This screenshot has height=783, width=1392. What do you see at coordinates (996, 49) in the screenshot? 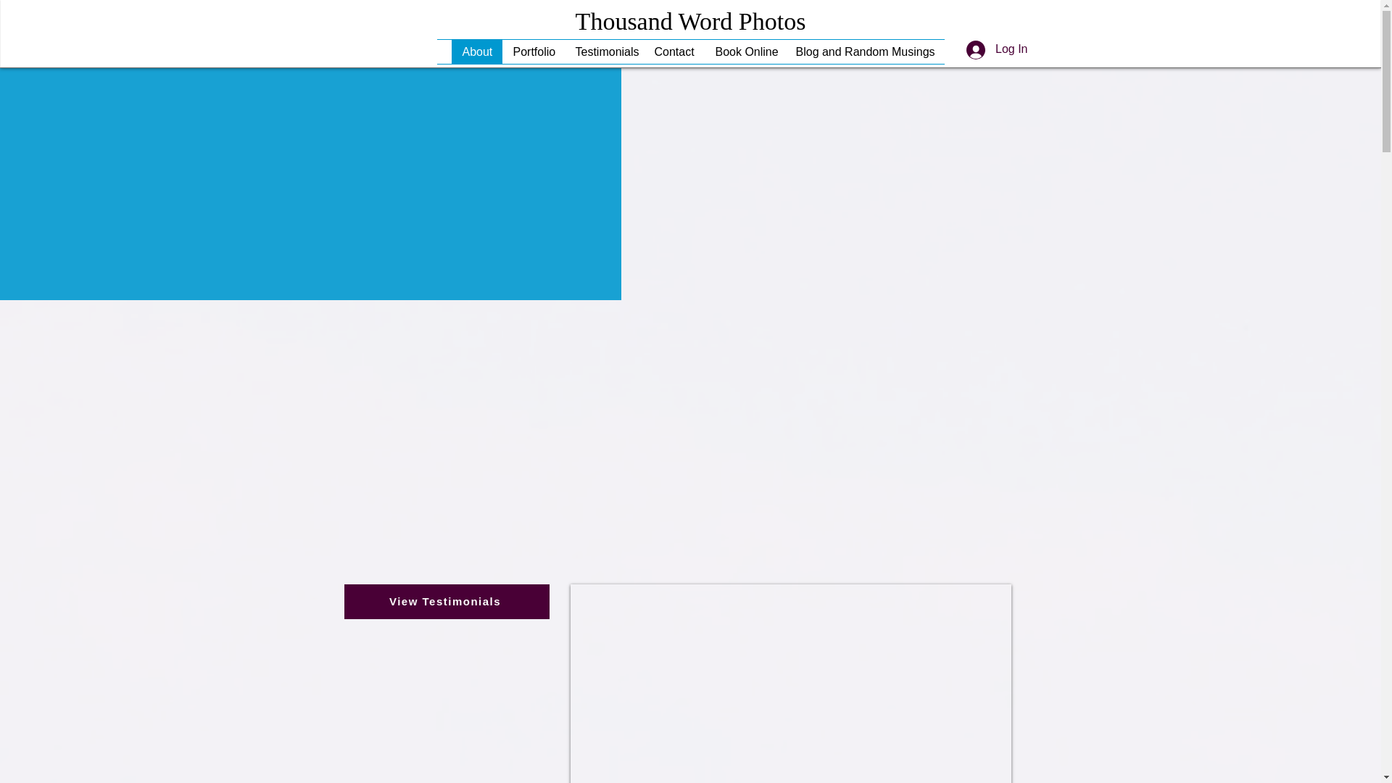
I see `Log In` at bounding box center [996, 49].